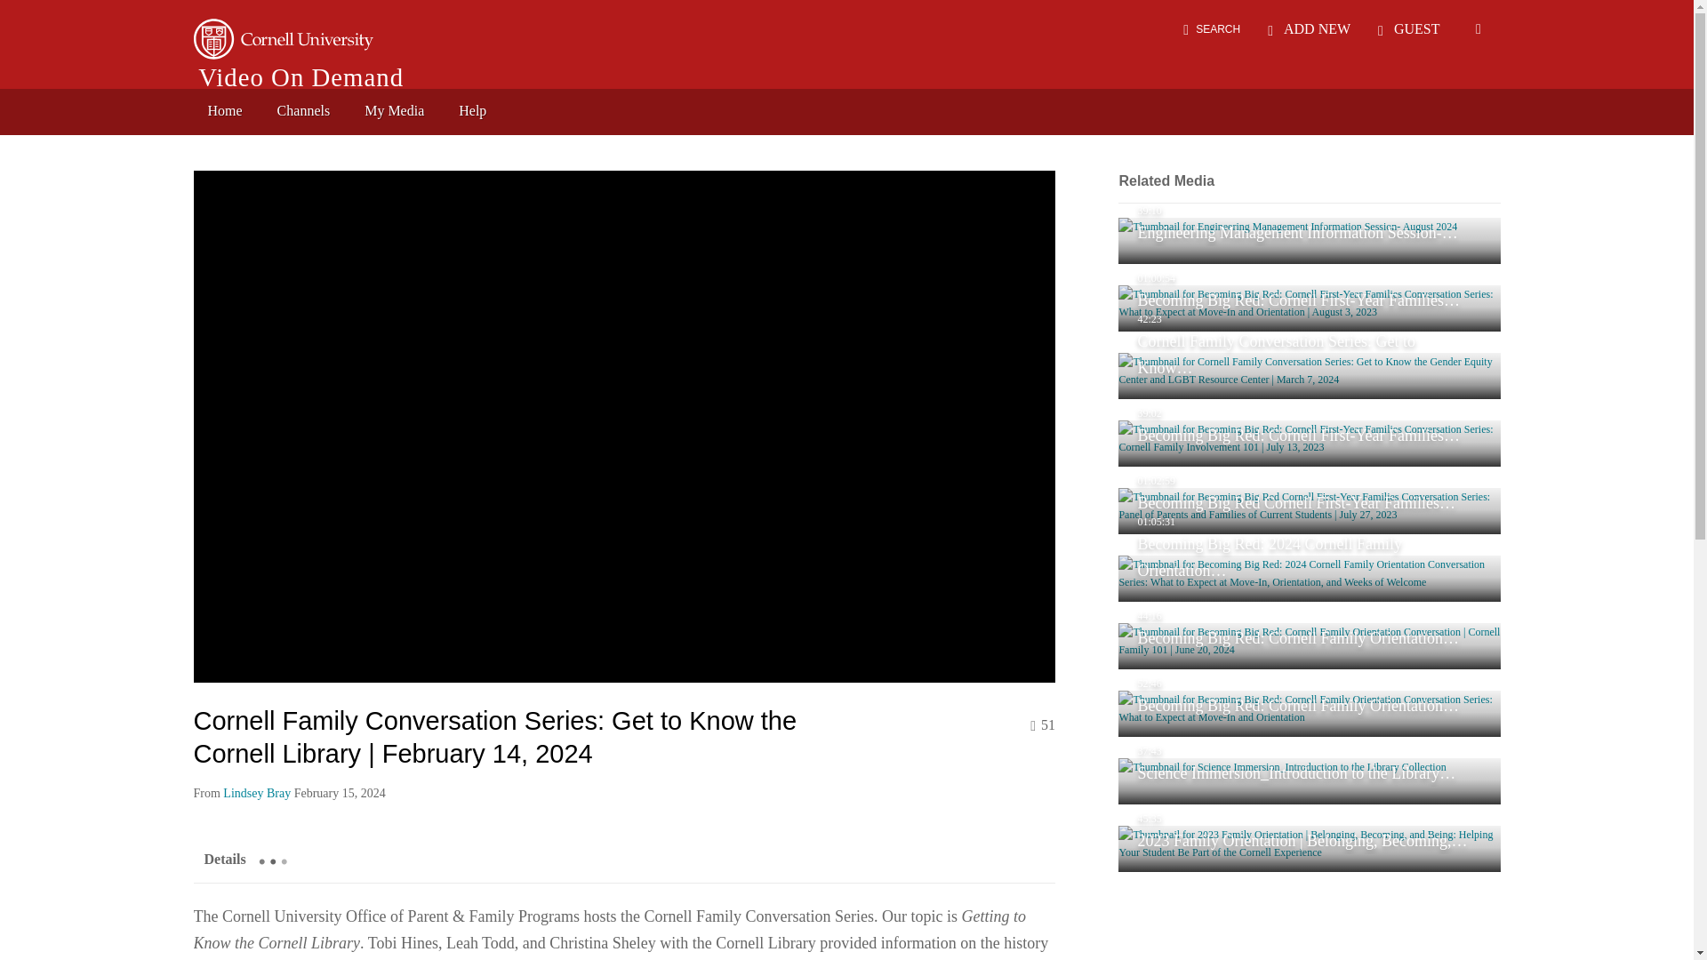  What do you see at coordinates (1309, 241) in the screenshot?
I see `Engineering Management Information Session- August 2024` at bounding box center [1309, 241].